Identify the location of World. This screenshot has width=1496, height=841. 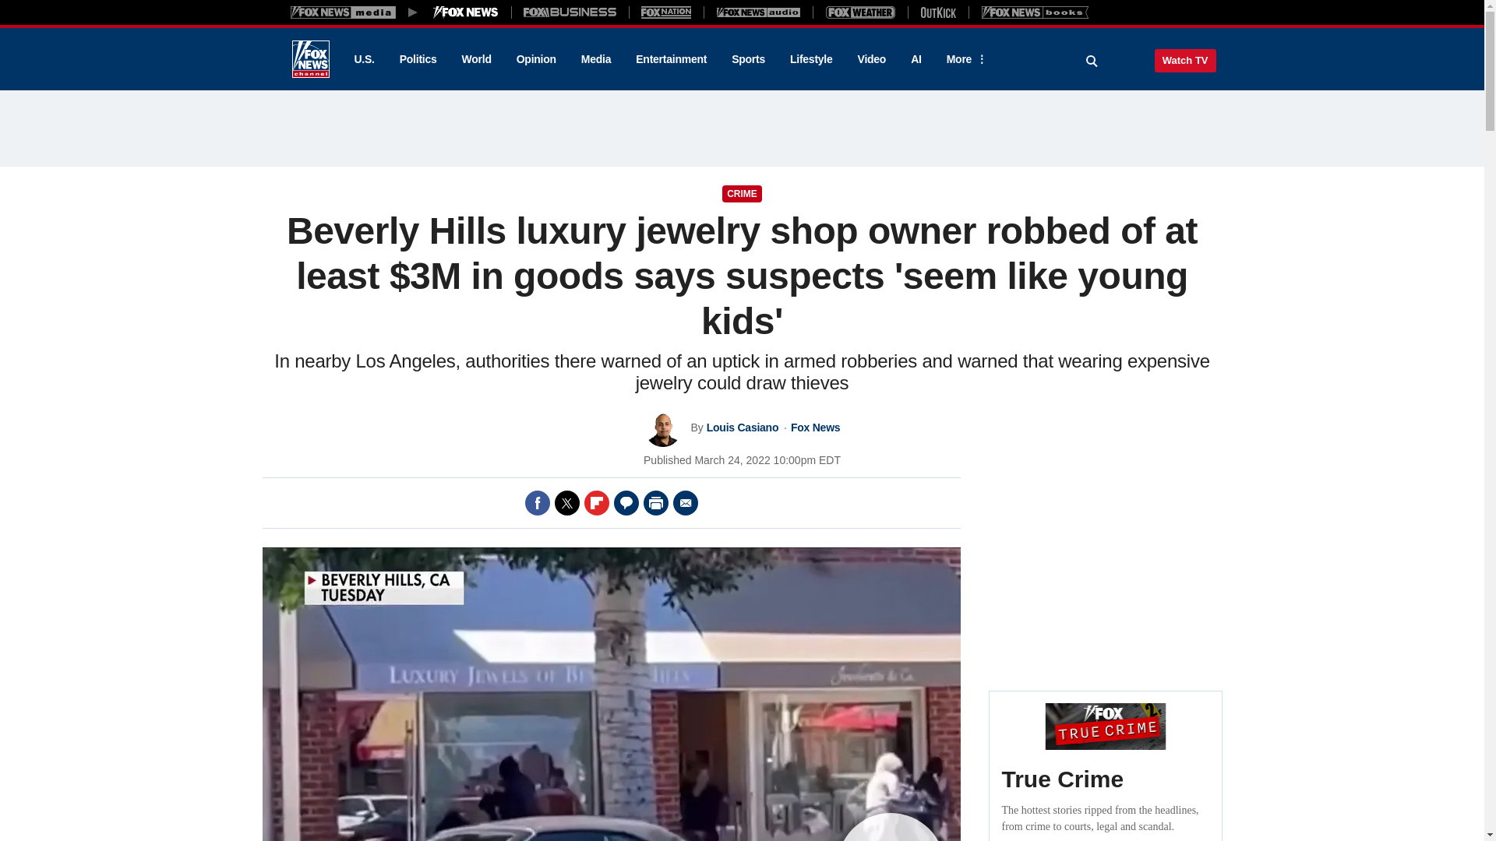
(477, 59).